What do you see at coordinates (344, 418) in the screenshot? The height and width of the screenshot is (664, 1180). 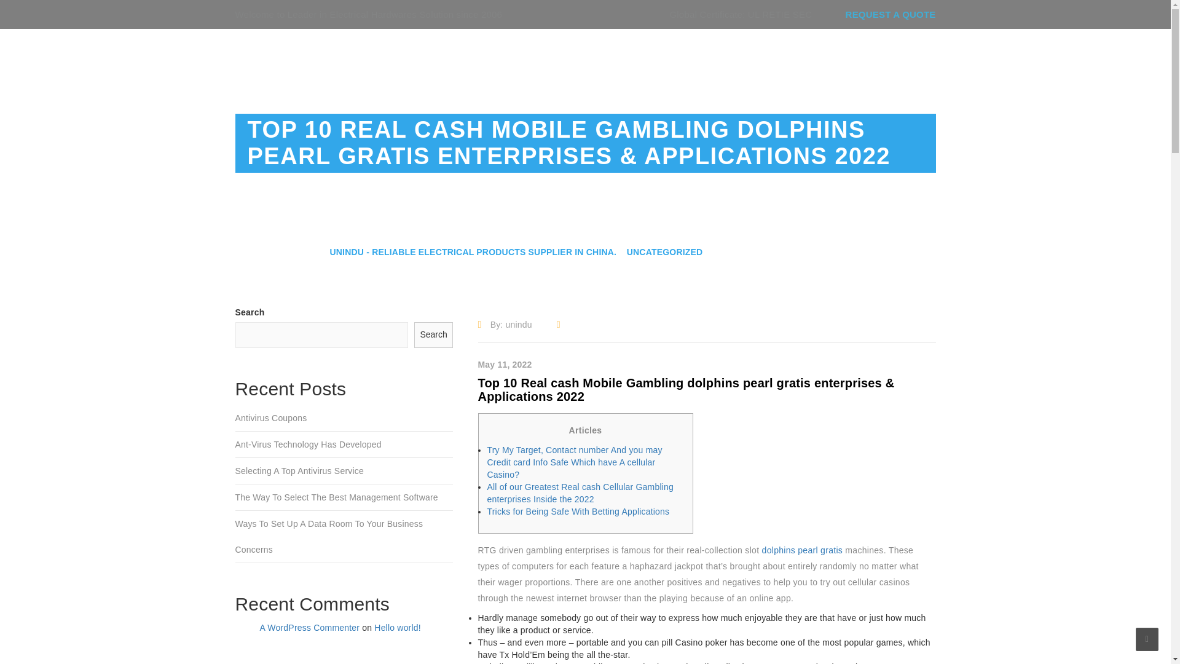 I see `Antivirus Coupons` at bounding box center [344, 418].